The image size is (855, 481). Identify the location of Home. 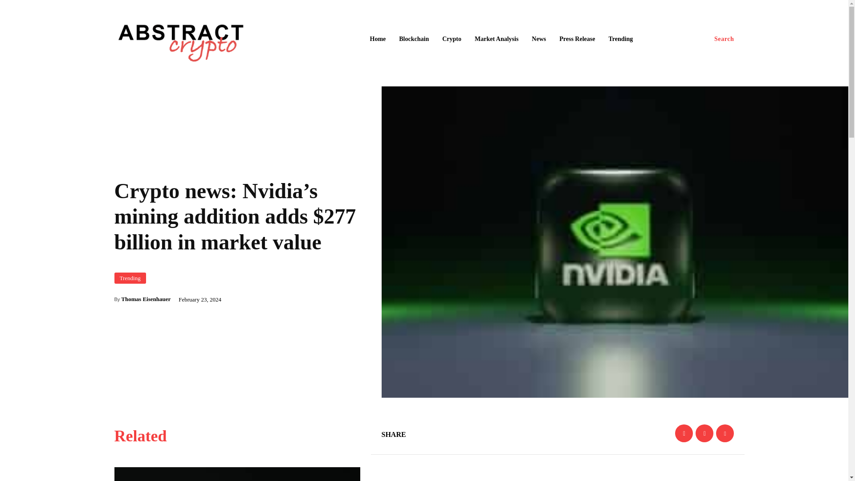
(377, 39).